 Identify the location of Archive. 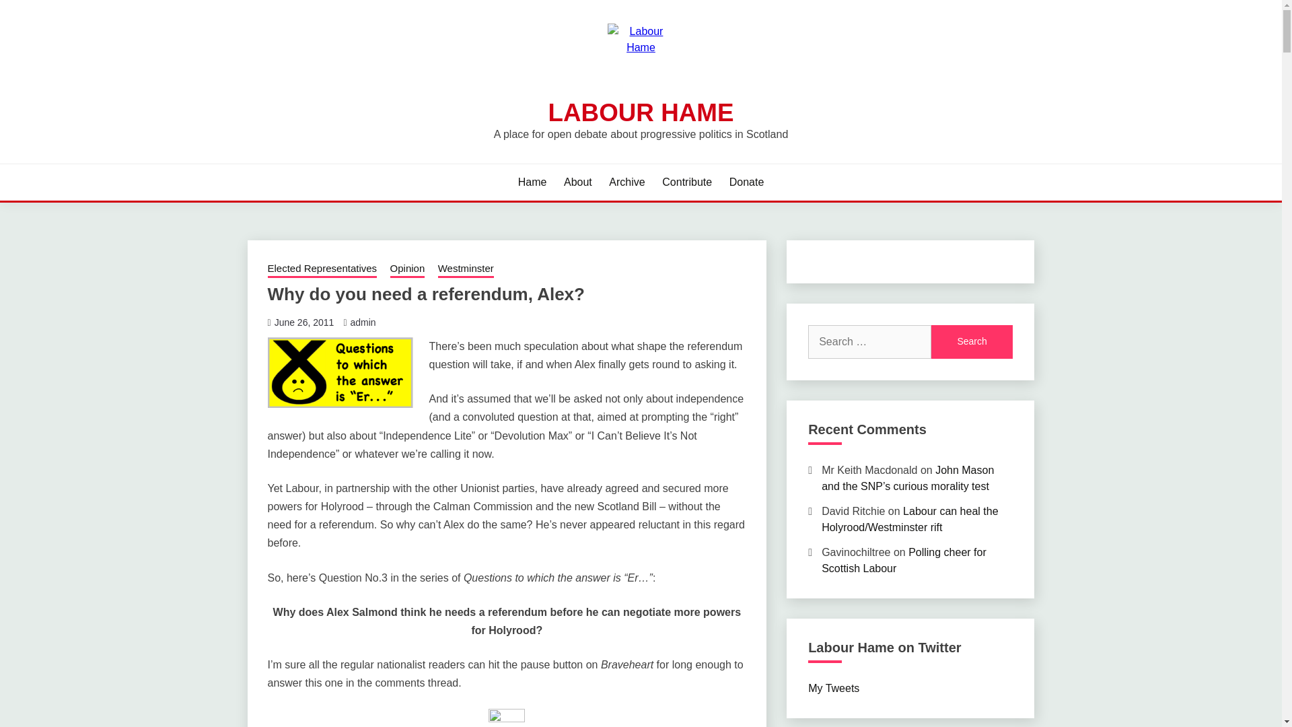
(626, 182).